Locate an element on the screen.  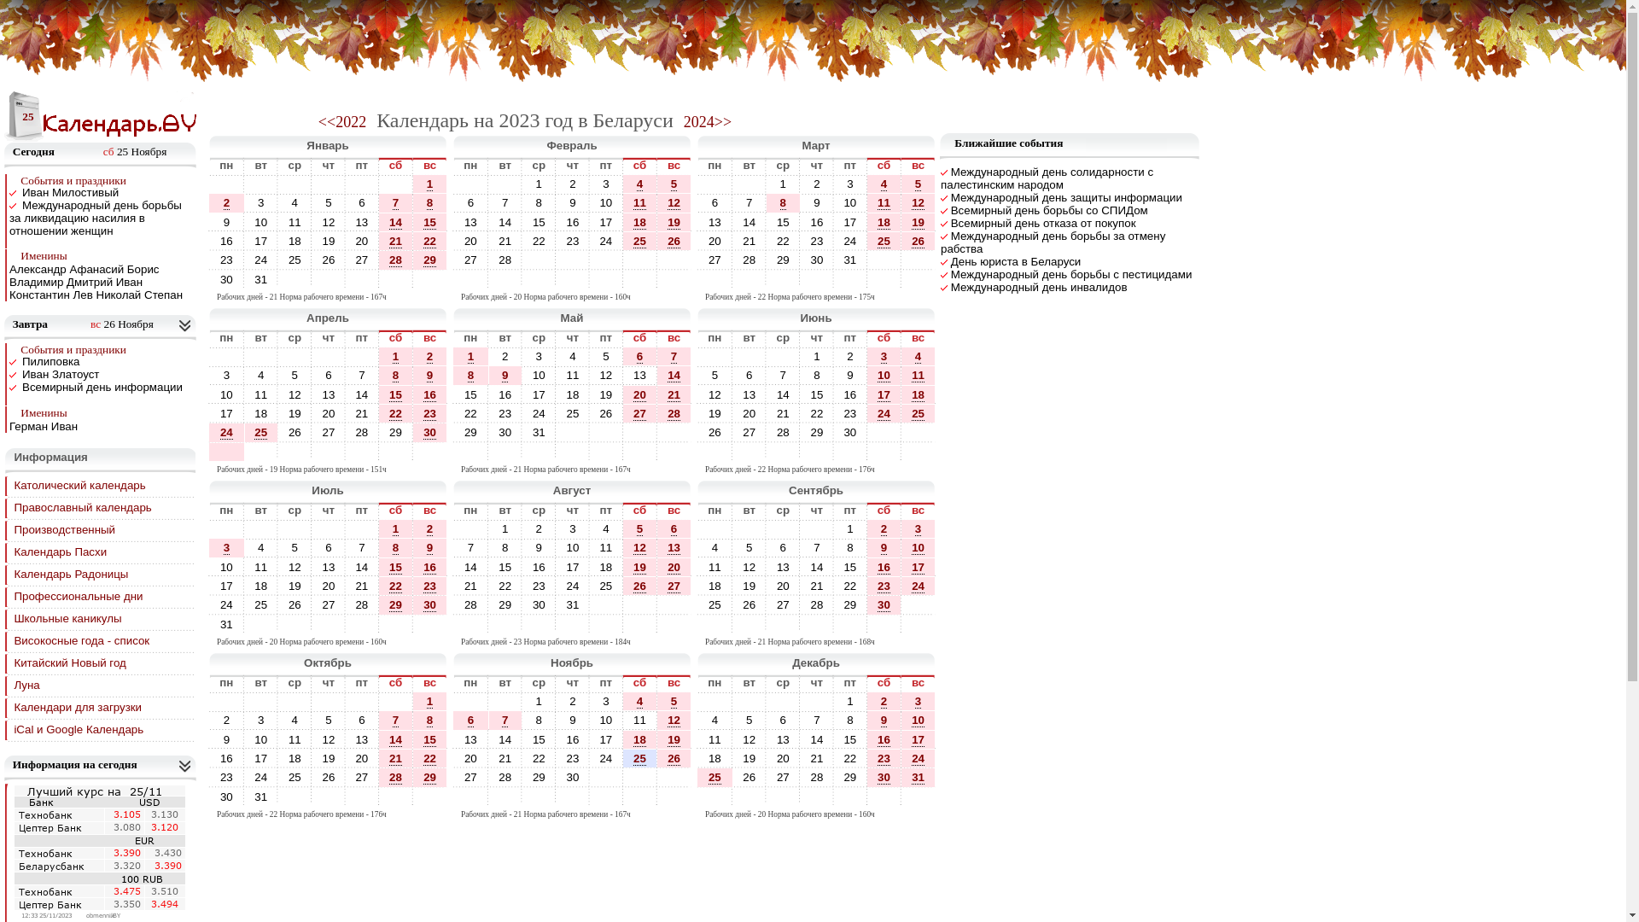
5 is located at coordinates (674, 702).